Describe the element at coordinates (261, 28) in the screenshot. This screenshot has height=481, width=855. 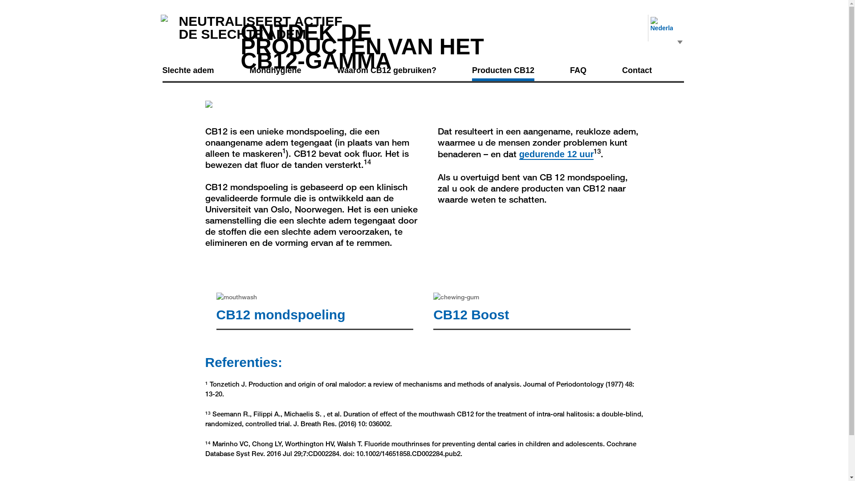
I see `NEUTRALISEERT ACTIEF
DE SLECHTE ADEM` at that location.